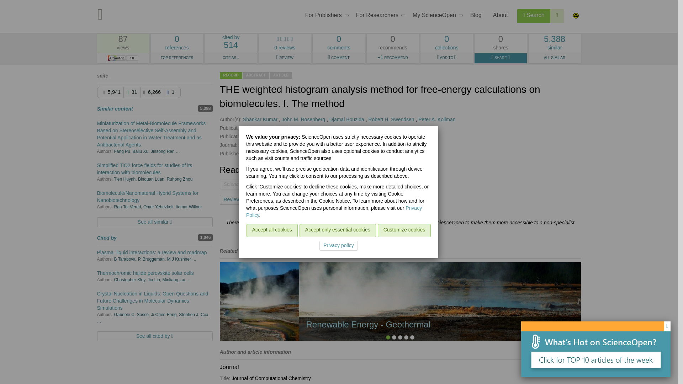  Describe the element at coordinates (557, 16) in the screenshot. I see `Advanced search` at that location.